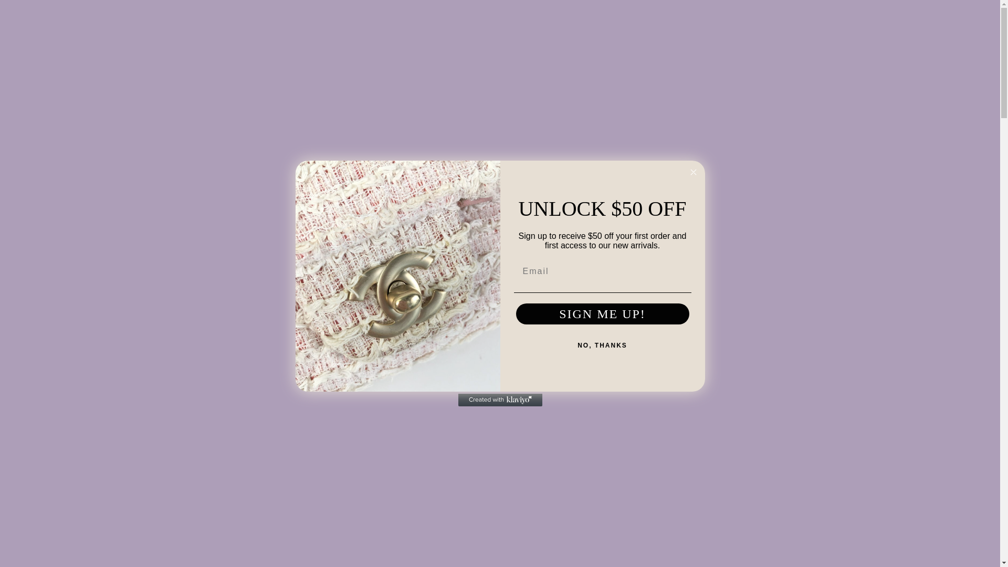 The height and width of the screenshot is (567, 1008). What do you see at coordinates (500, 71) in the screenshot?
I see `Bags for Breakfast` at bounding box center [500, 71].